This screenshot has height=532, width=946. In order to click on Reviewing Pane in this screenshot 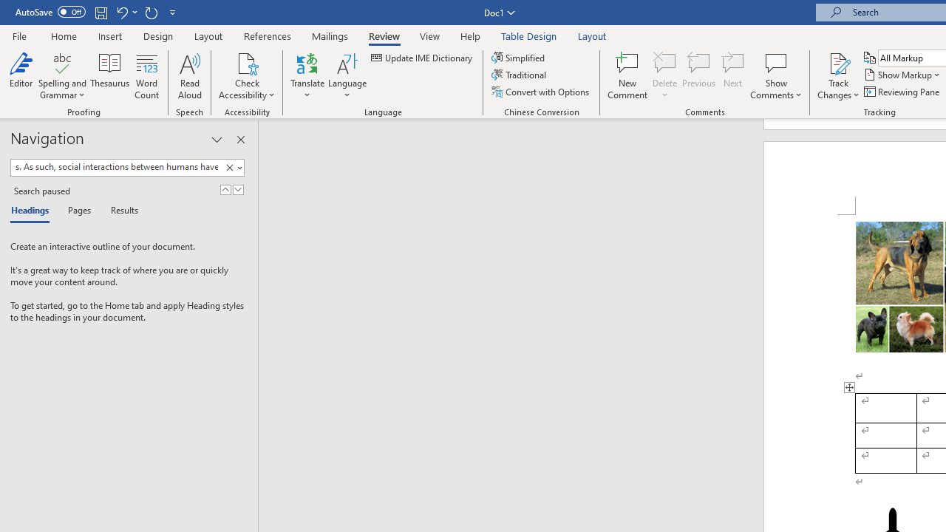, I will do `click(903, 92)`.